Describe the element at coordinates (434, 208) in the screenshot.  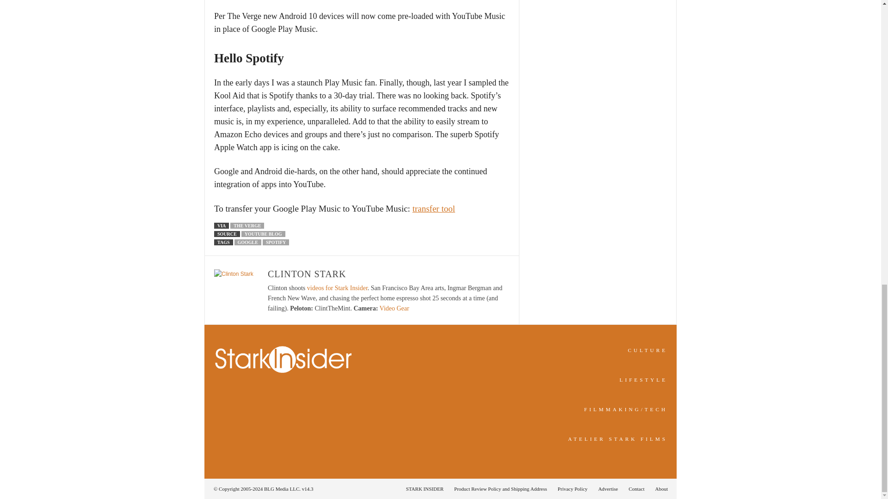
I see `transfer tool` at that location.